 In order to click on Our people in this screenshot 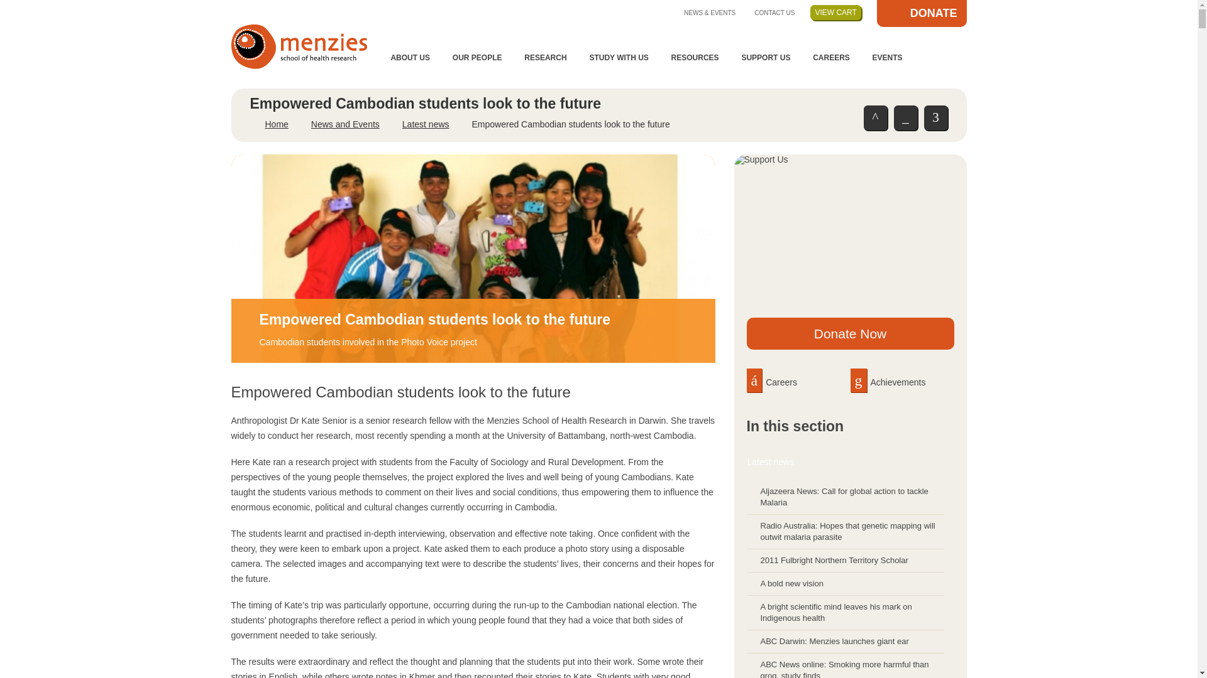, I will do `click(477, 58)`.